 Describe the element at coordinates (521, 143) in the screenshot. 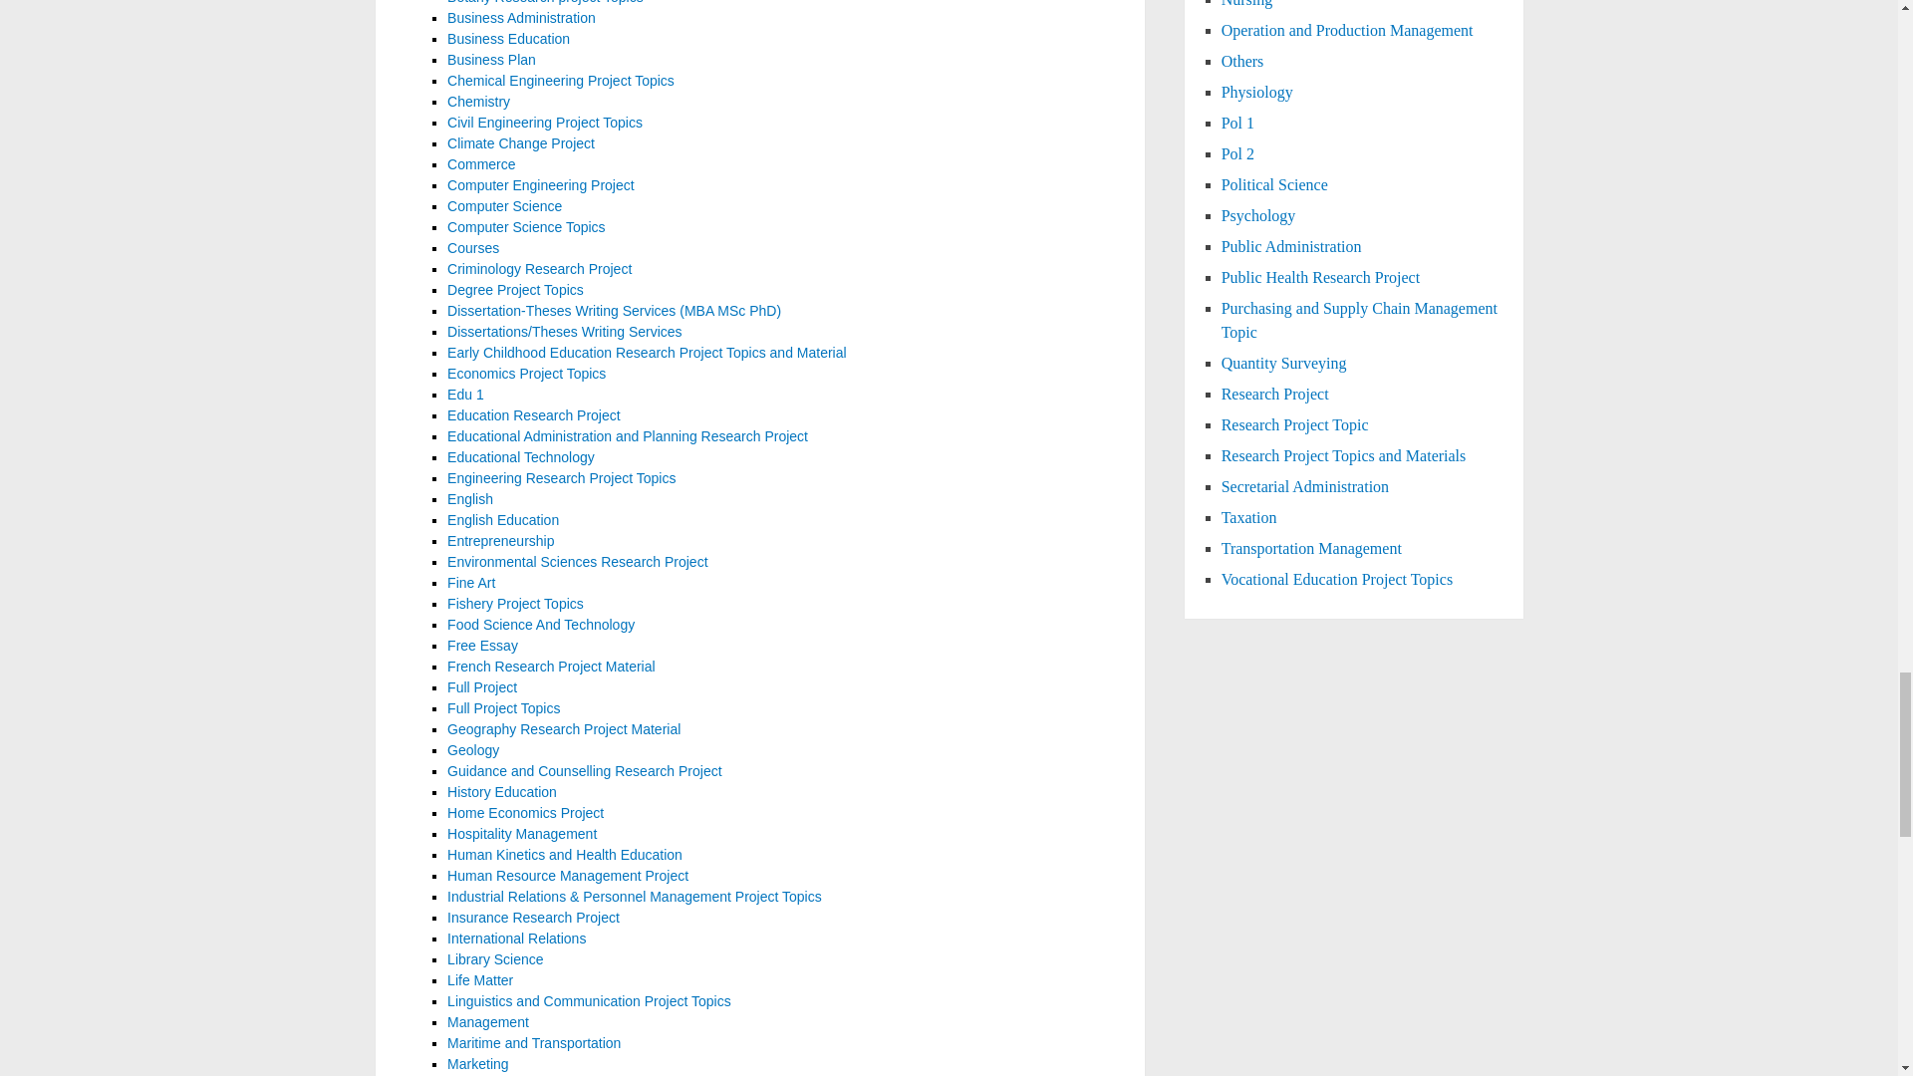

I see `Climate Change Project` at that location.